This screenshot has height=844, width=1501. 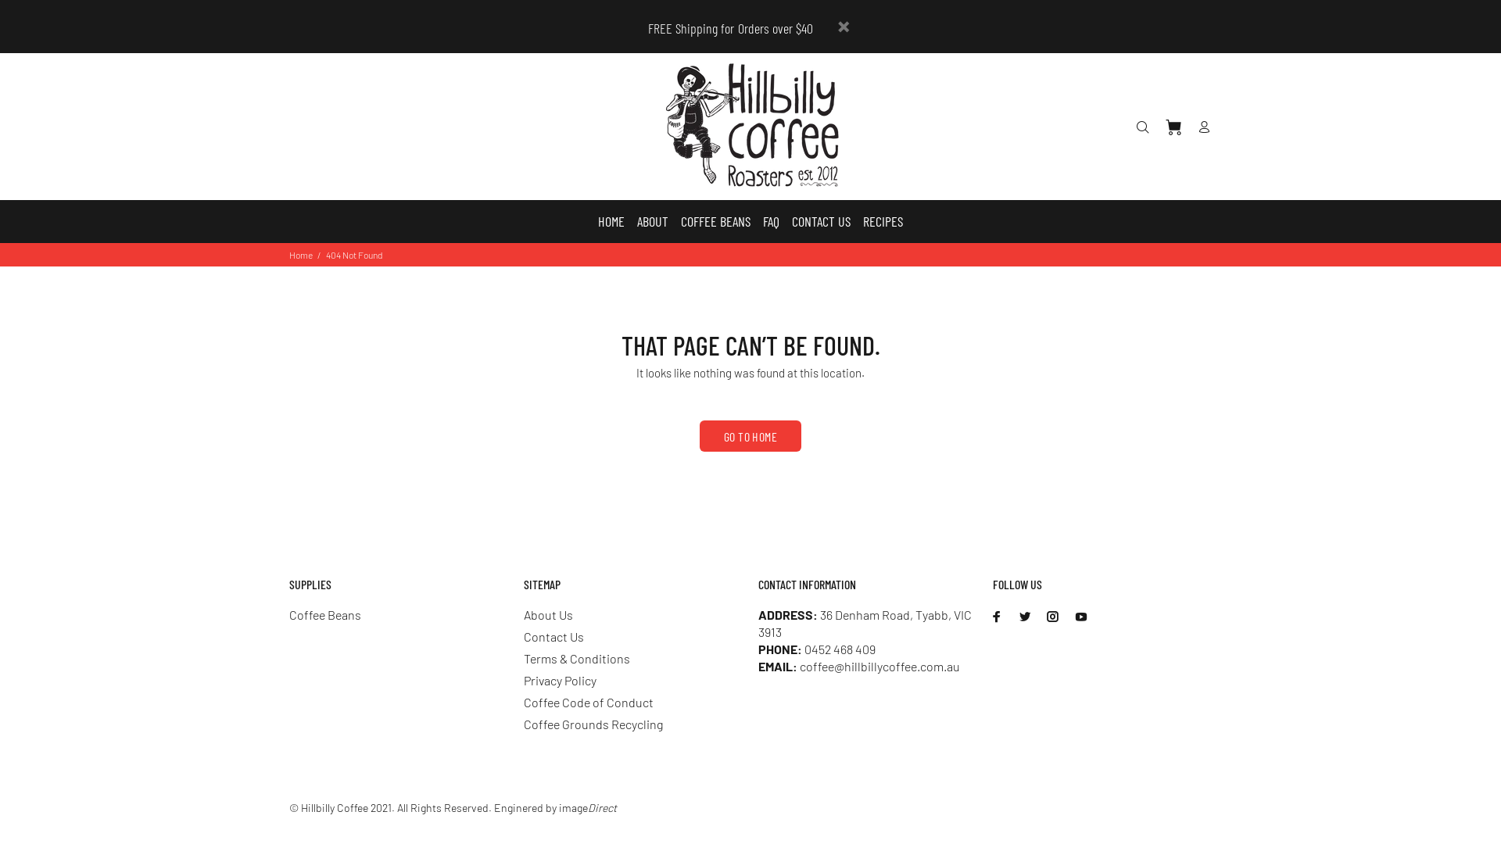 What do you see at coordinates (653, 222) in the screenshot?
I see `ABOUT` at bounding box center [653, 222].